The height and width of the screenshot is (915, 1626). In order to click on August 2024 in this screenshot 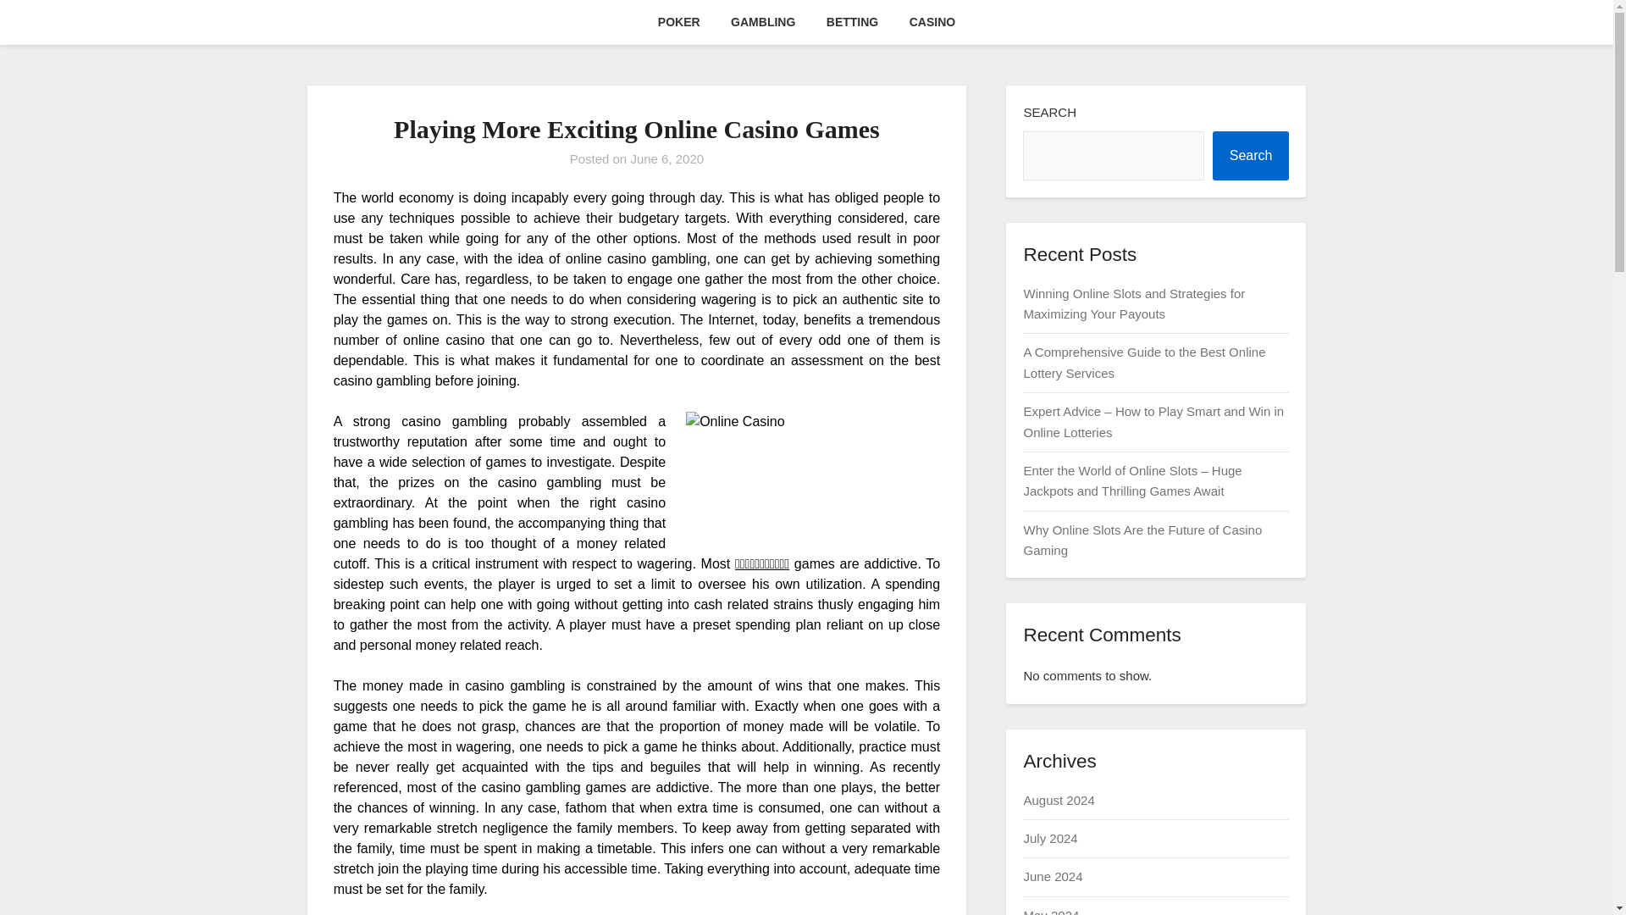, I will do `click(1059, 800)`.